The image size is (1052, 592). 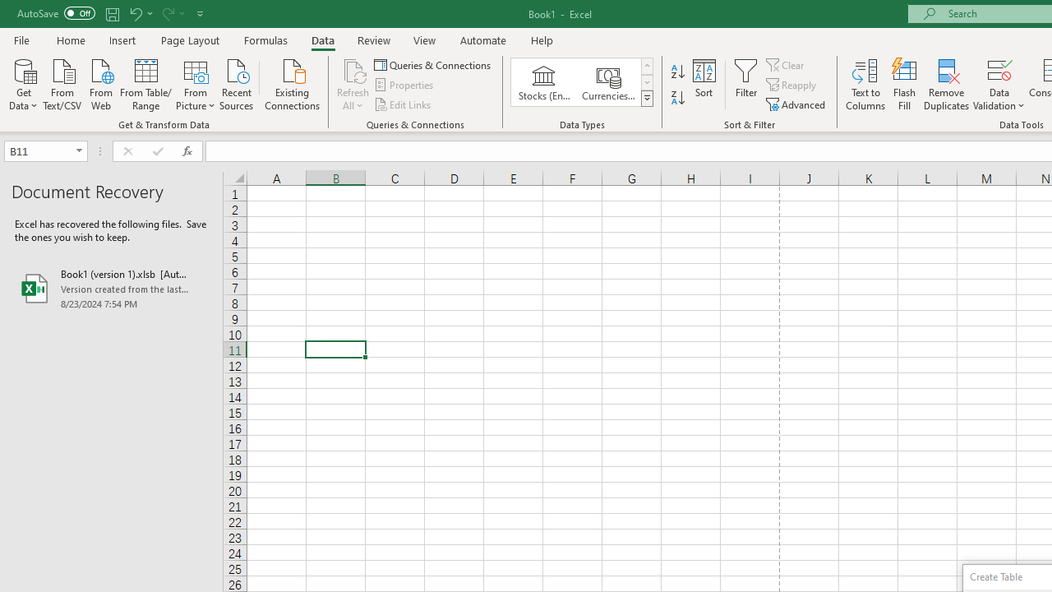 I want to click on Name Box, so click(x=38, y=150).